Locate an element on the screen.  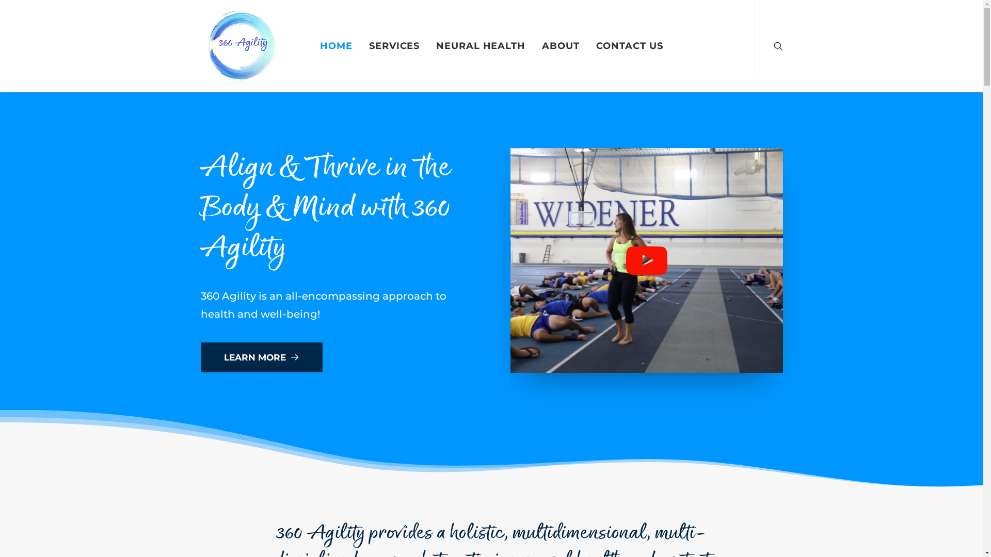
LEARN MORE is located at coordinates (261, 357).